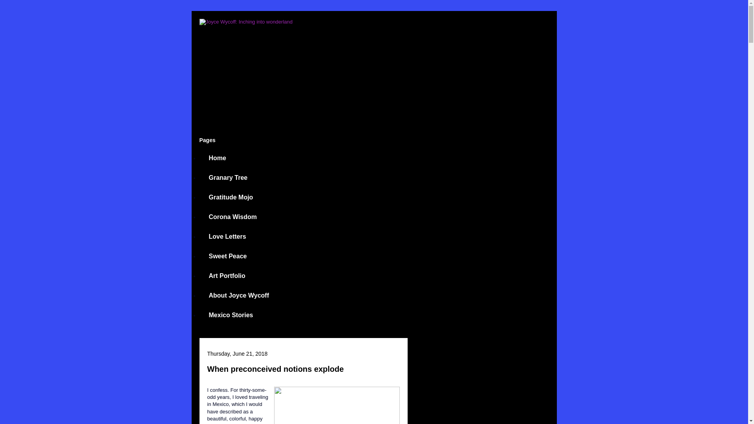 This screenshot has height=424, width=754. Describe the element at coordinates (233, 217) in the screenshot. I see `Corona Wisdom` at that location.